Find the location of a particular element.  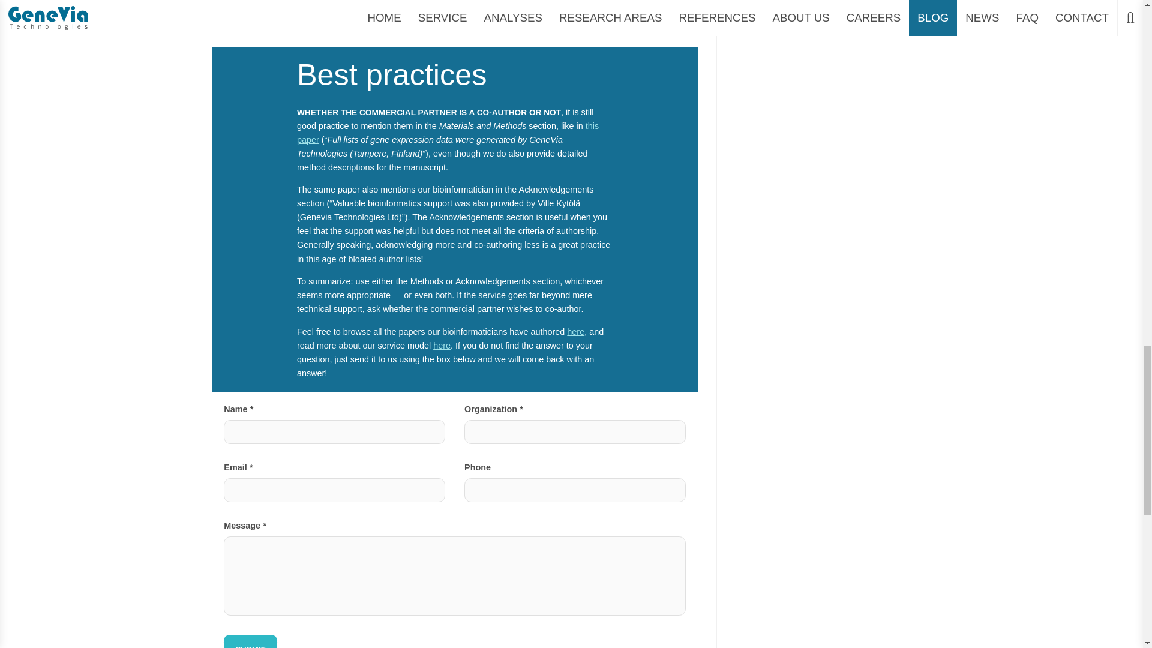

SUBMIT is located at coordinates (250, 641).